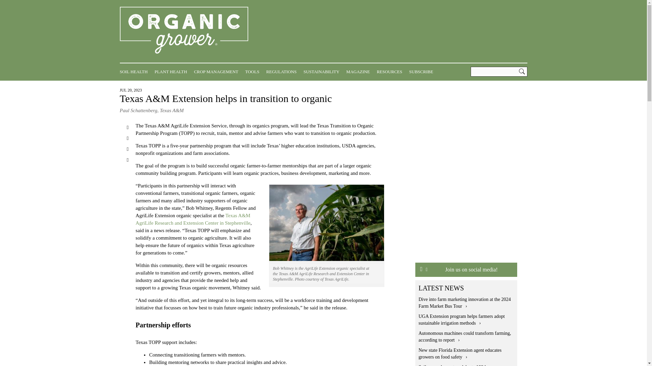 The image size is (652, 366). What do you see at coordinates (391, 72) in the screenshot?
I see `RESOURCES` at bounding box center [391, 72].